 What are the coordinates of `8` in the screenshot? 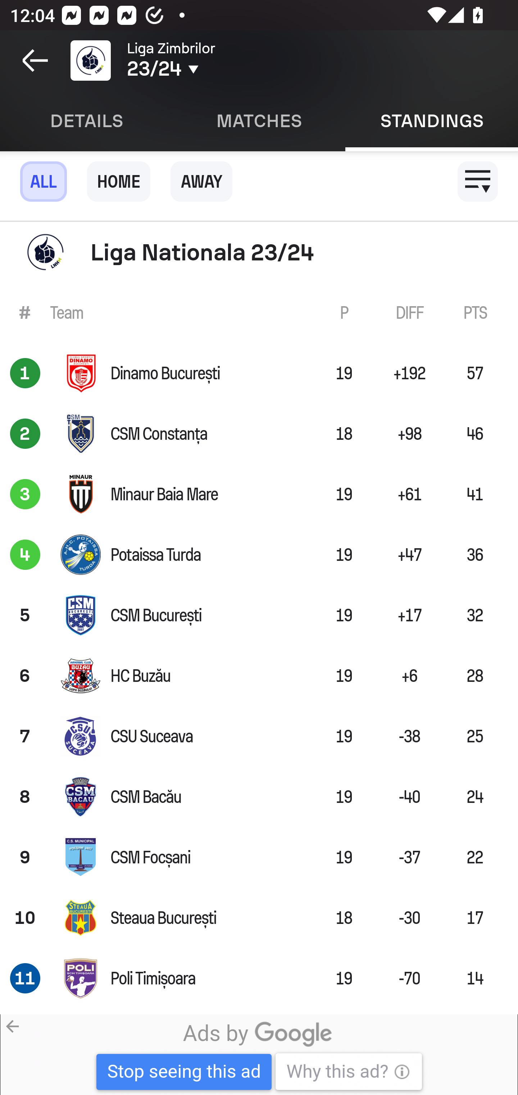 It's located at (25, 797).